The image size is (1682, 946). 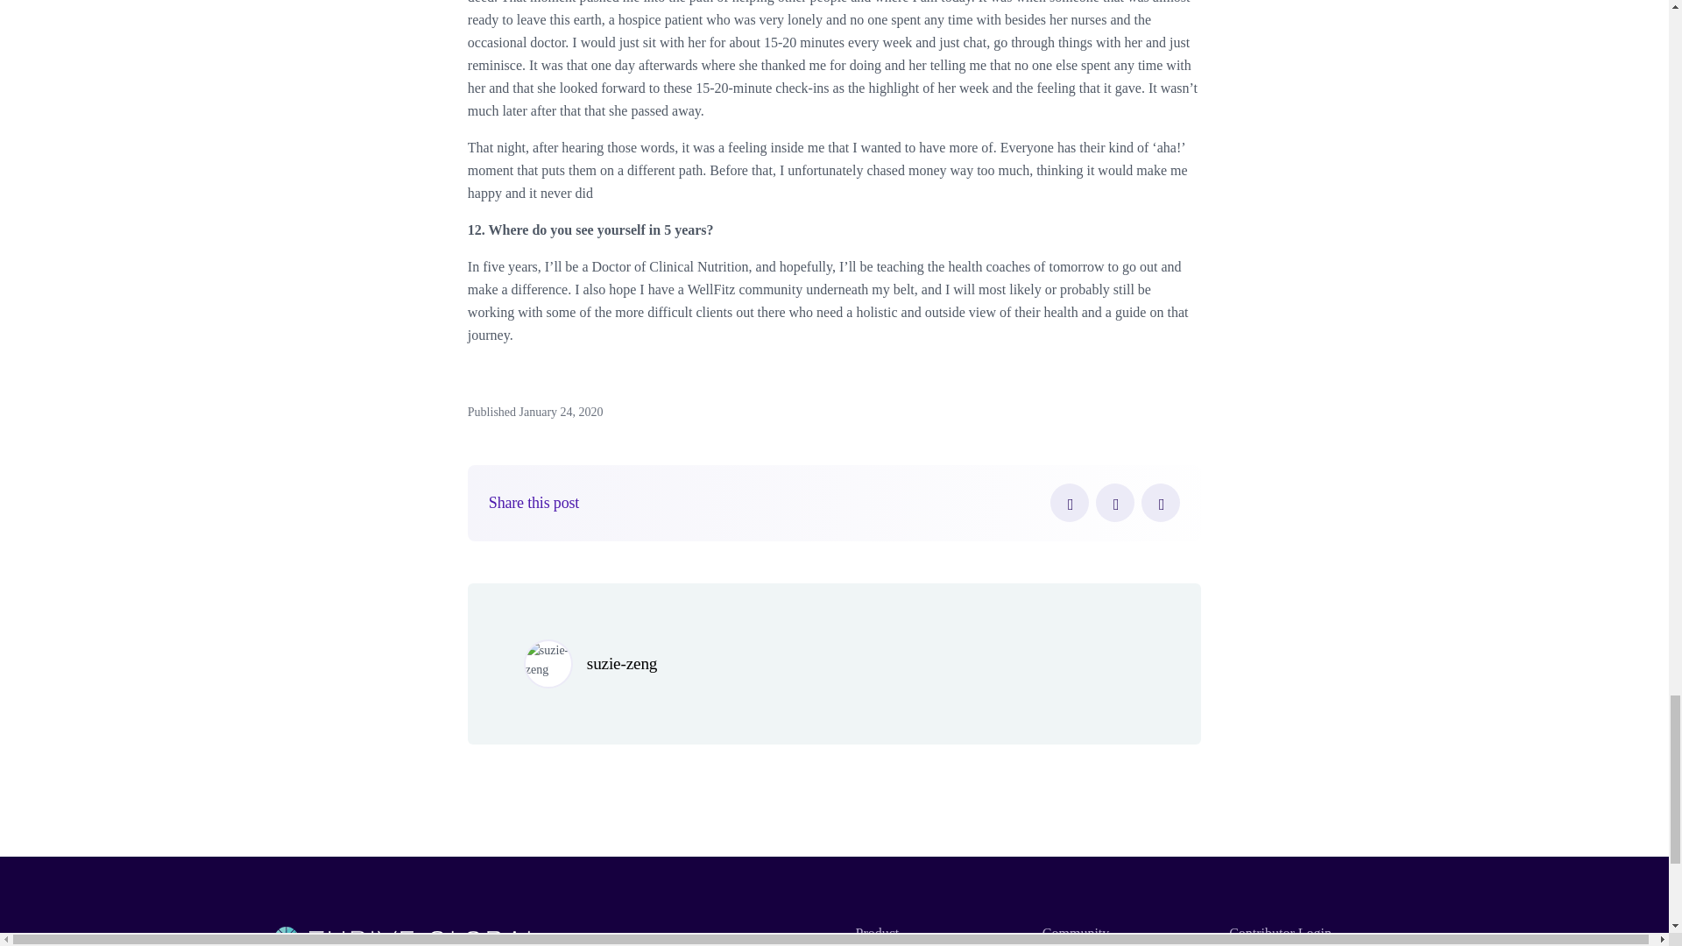 I want to click on suzie-zeng, so click(x=622, y=663).